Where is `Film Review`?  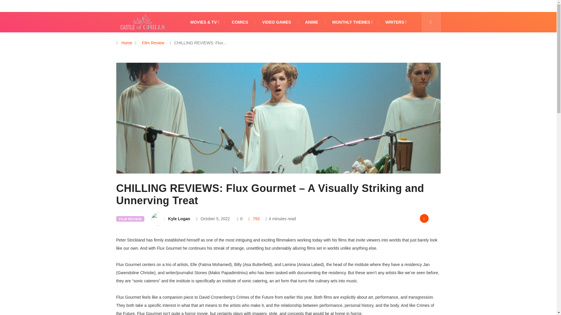
Film Review is located at coordinates (153, 43).